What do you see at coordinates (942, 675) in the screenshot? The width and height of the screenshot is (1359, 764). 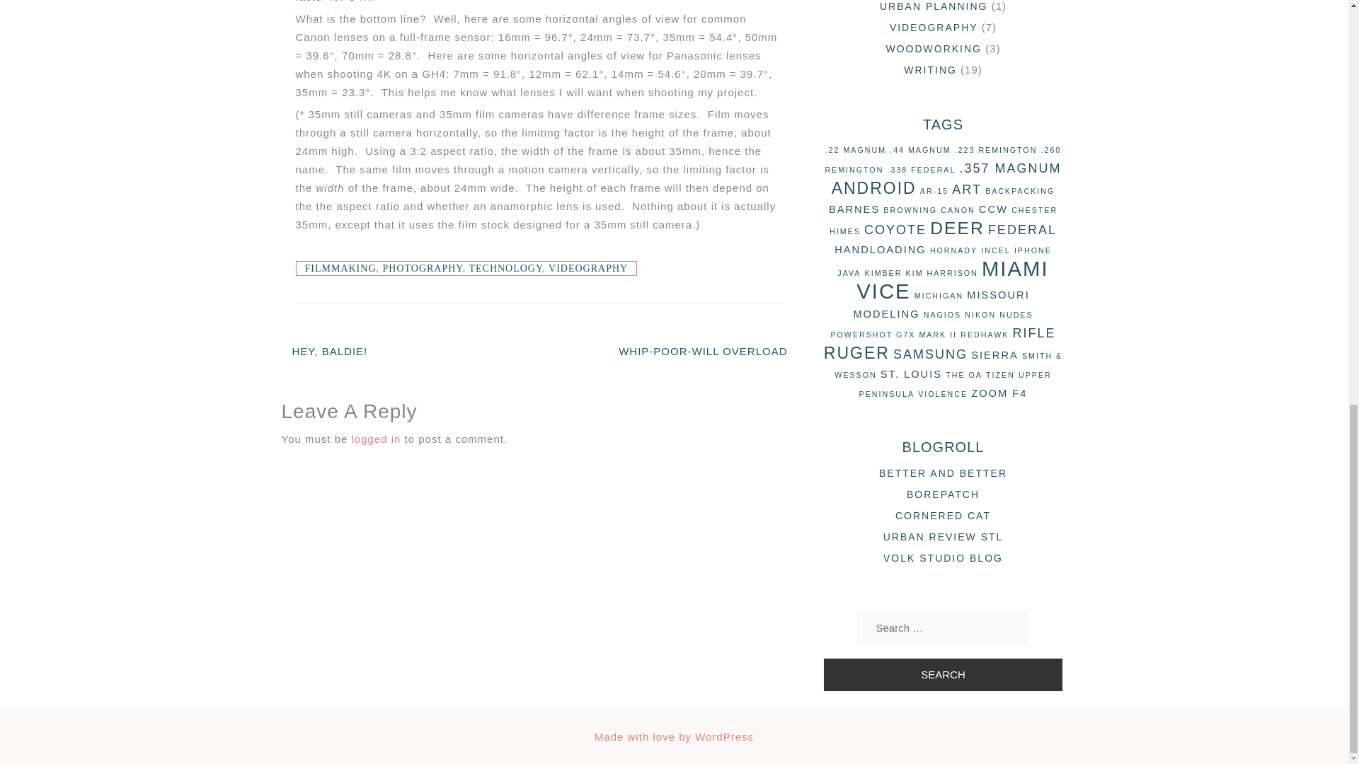 I see `Search` at bounding box center [942, 675].